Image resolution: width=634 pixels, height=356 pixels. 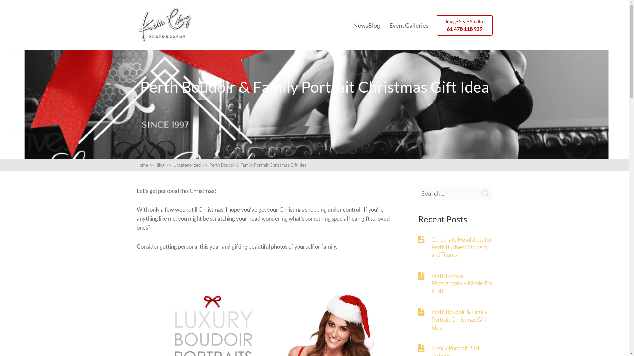 I want to click on Image Style Studio
61 478 118 929, so click(x=465, y=25).